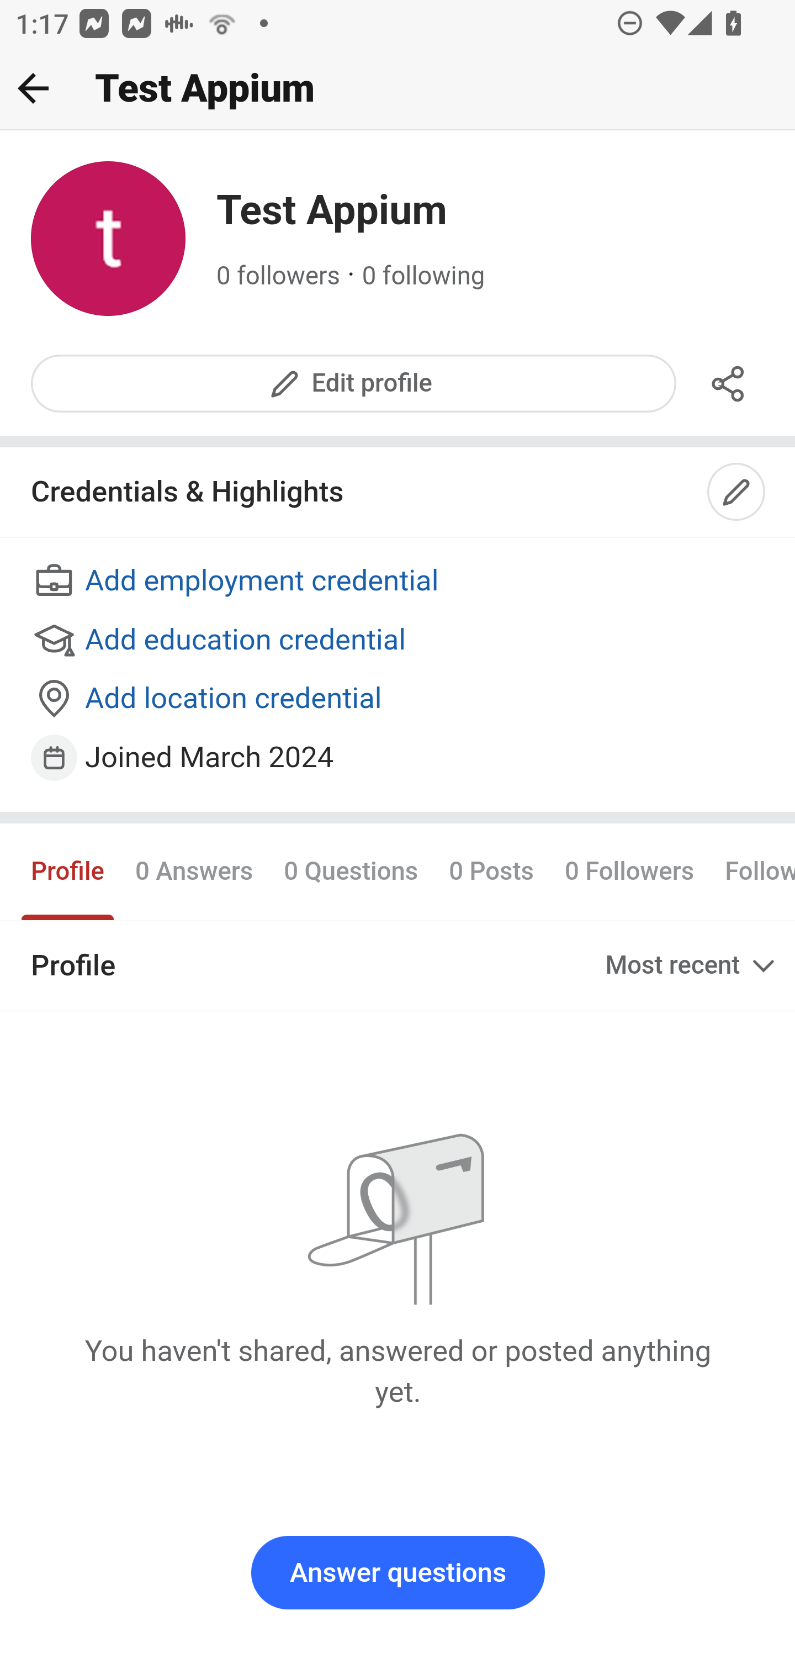 The width and height of the screenshot is (795, 1679). I want to click on Profile, so click(68, 871).